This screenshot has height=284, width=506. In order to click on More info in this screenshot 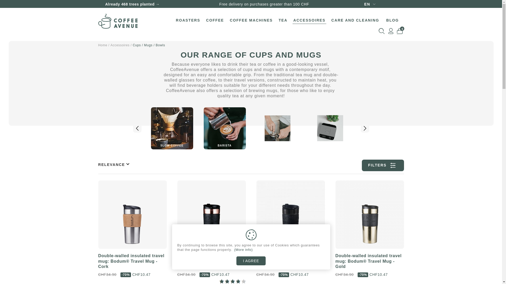, I will do `click(244, 250)`.